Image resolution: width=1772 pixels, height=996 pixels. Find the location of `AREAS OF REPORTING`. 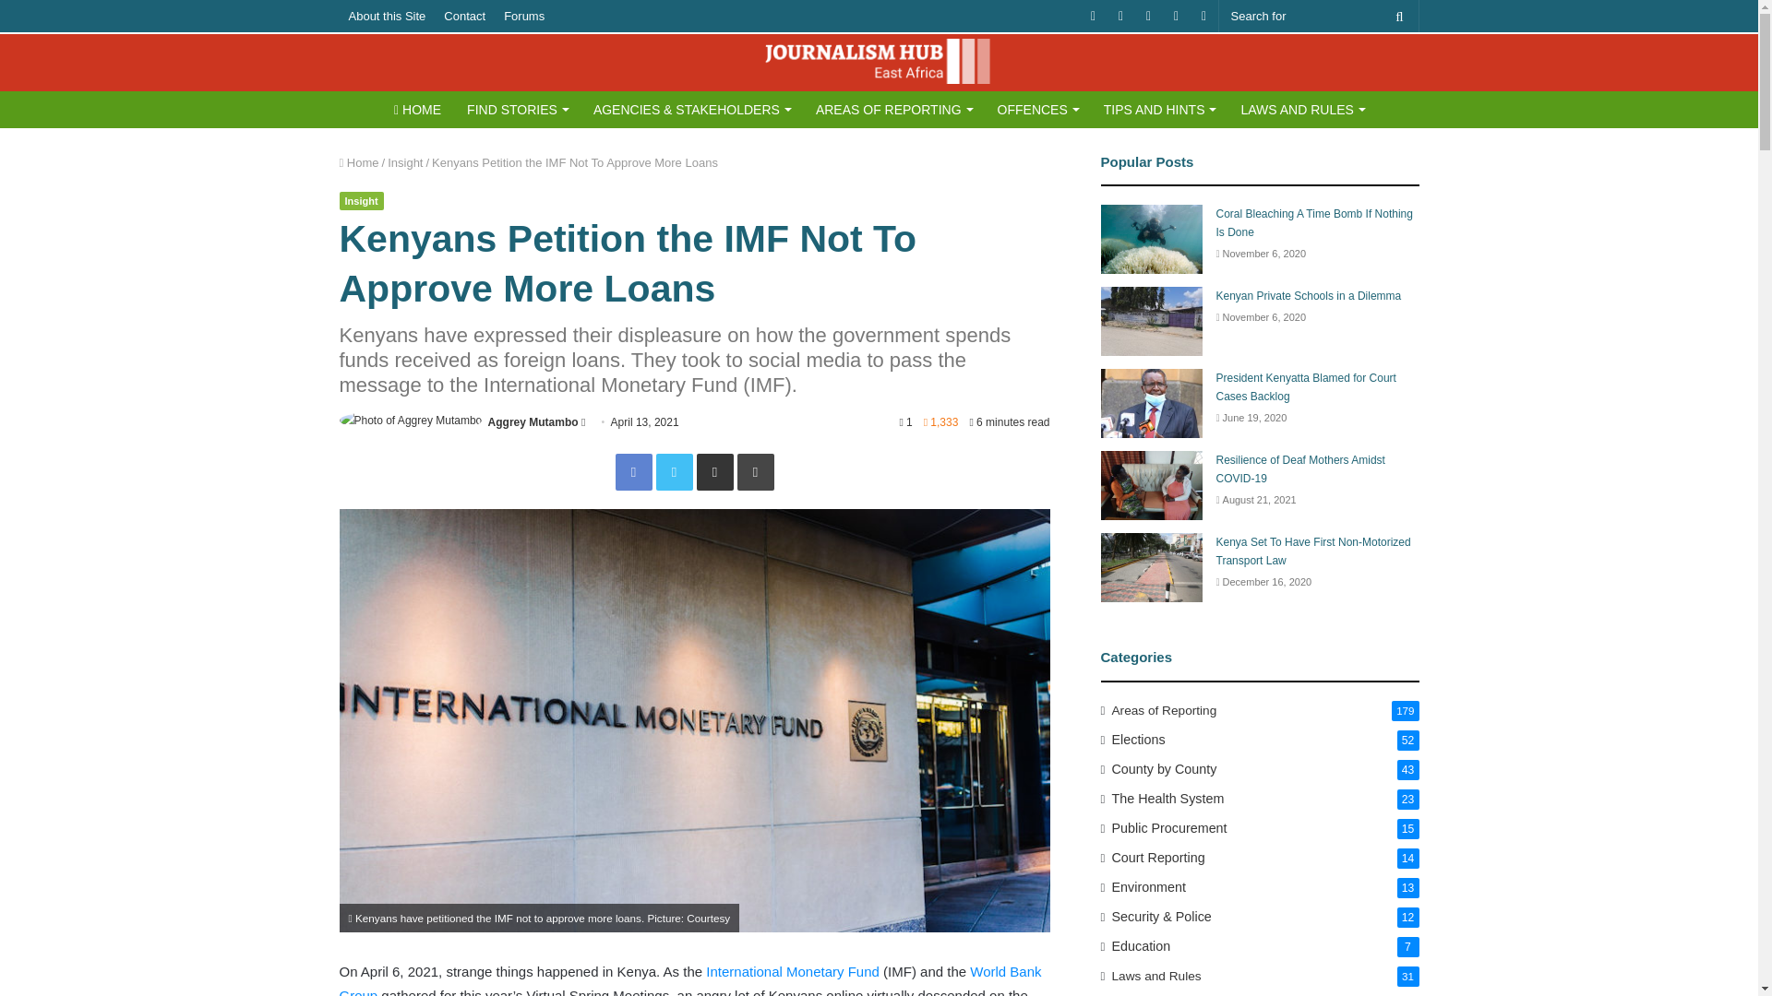

AREAS OF REPORTING is located at coordinates (893, 110).